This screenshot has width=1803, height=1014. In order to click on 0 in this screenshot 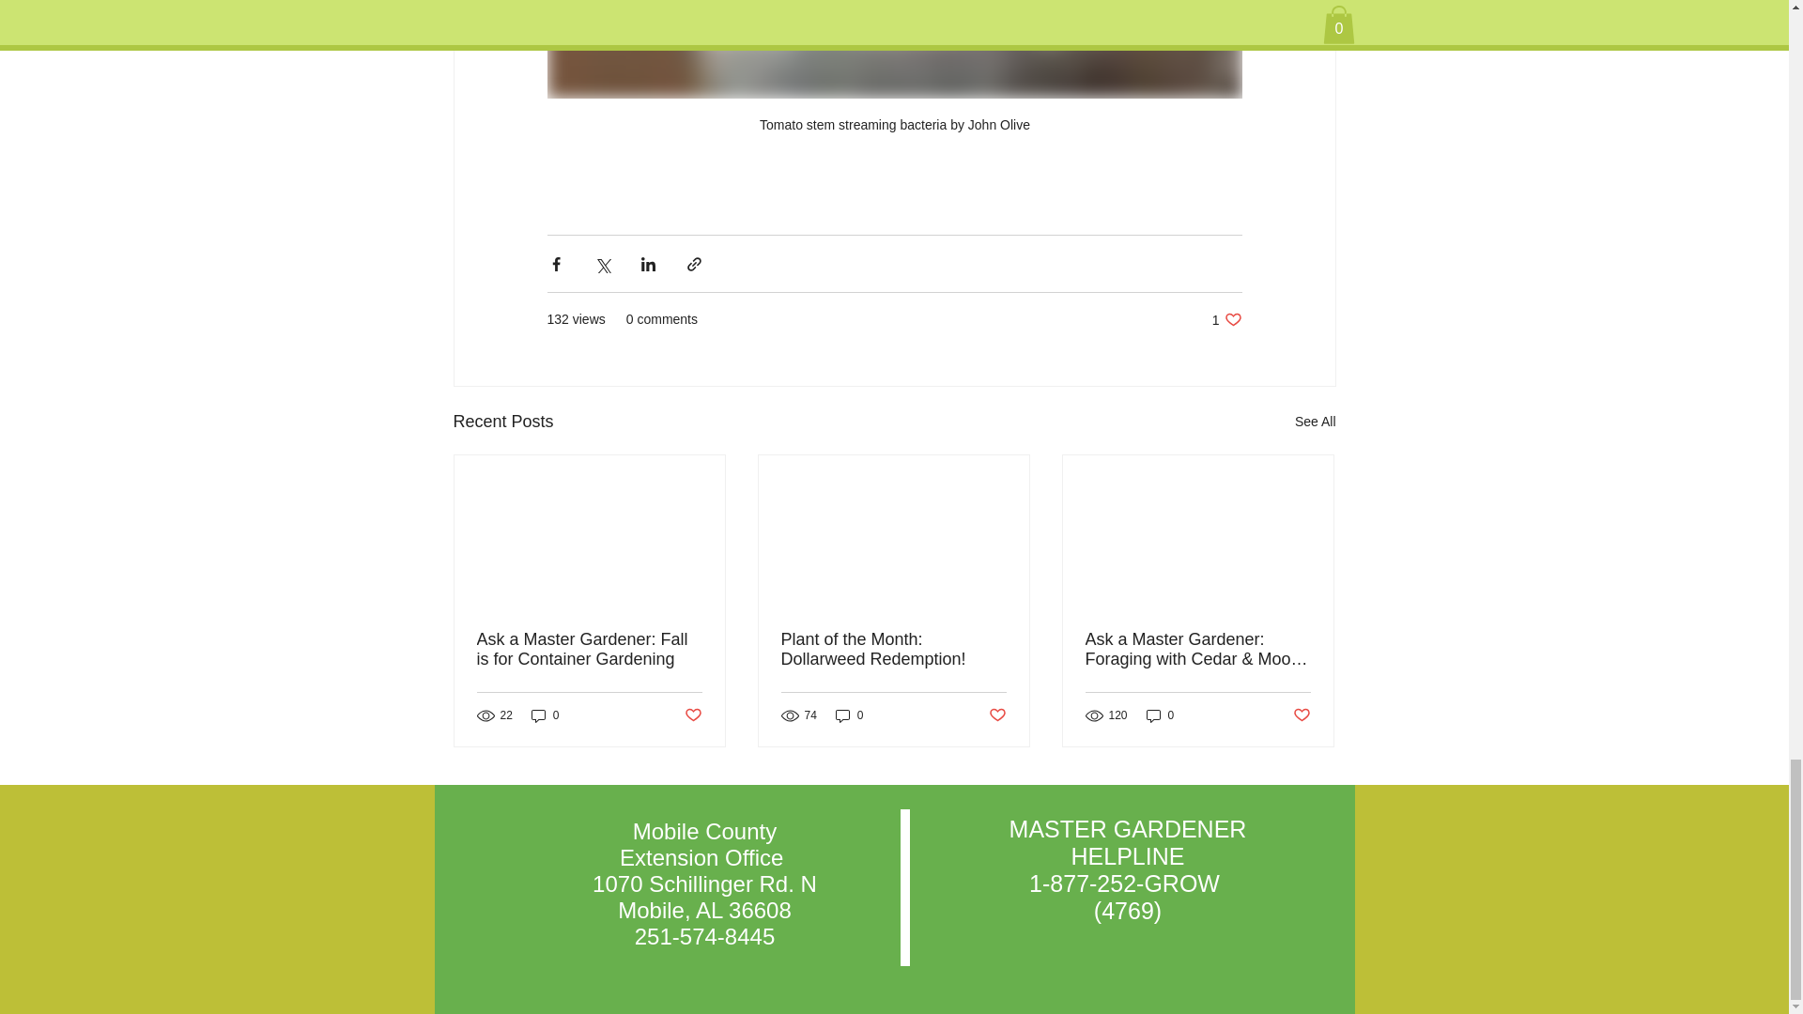, I will do `click(893, 649)`.